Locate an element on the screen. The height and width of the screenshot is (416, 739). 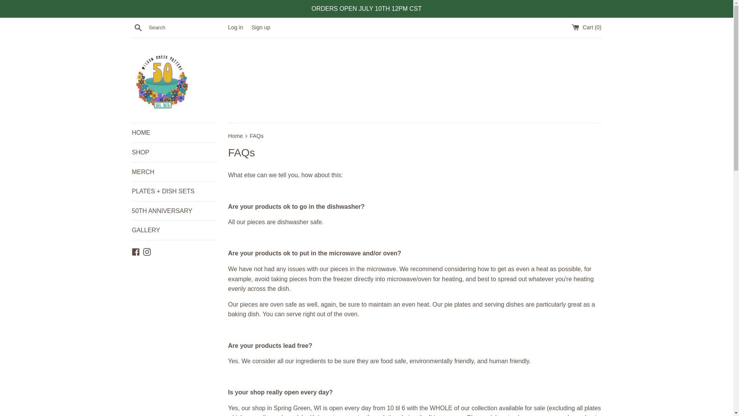
SHOP is located at coordinates (174, 153).